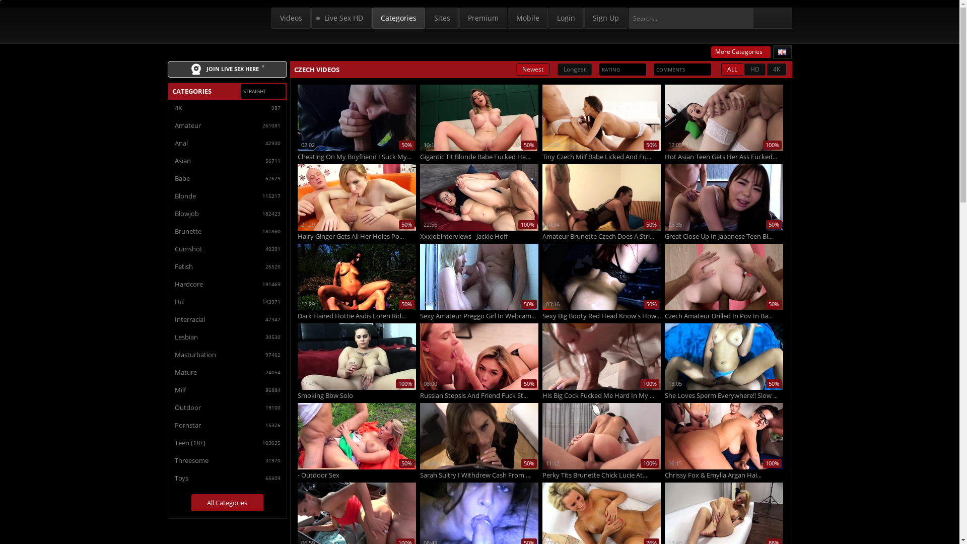  Describe the element at coordinates (724, 277) in the screenshot. I see `50%
05:33` at that location.